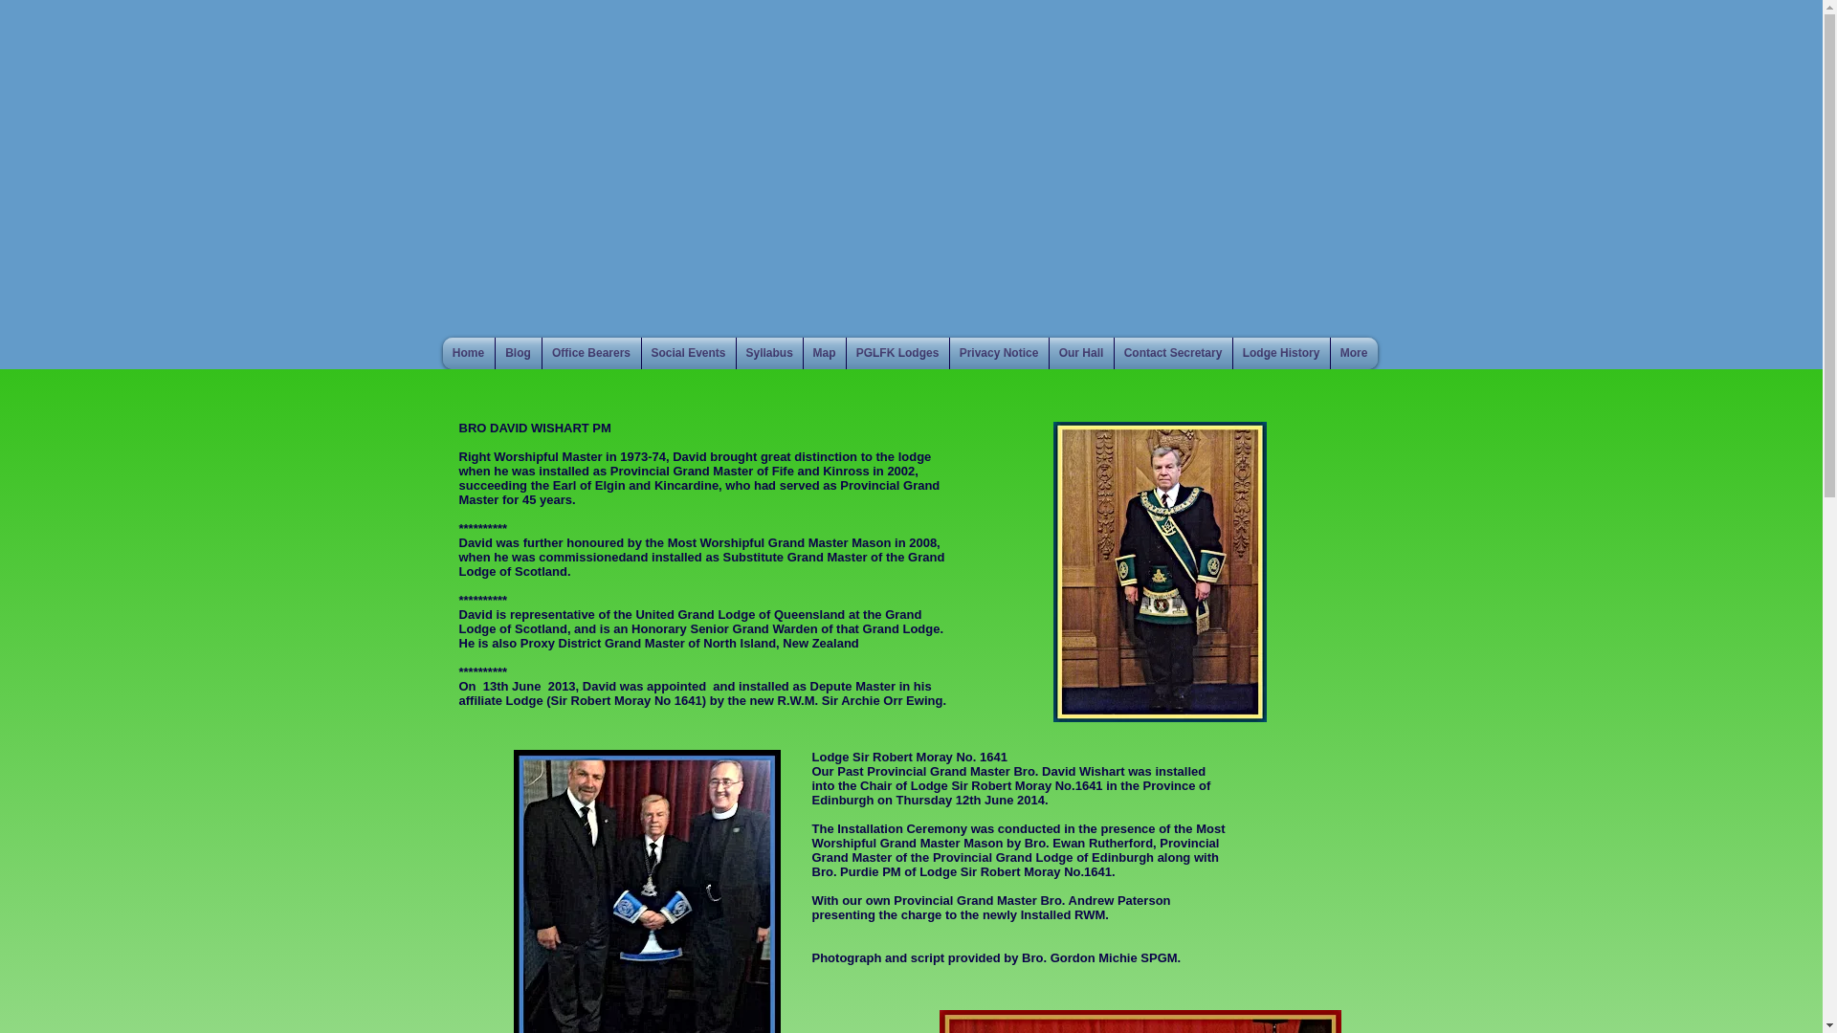  What do you see at coordinates (1140, 1022) in the screenshot?
I see `2-image0.jpg` at bounding box center [1140, 1022].